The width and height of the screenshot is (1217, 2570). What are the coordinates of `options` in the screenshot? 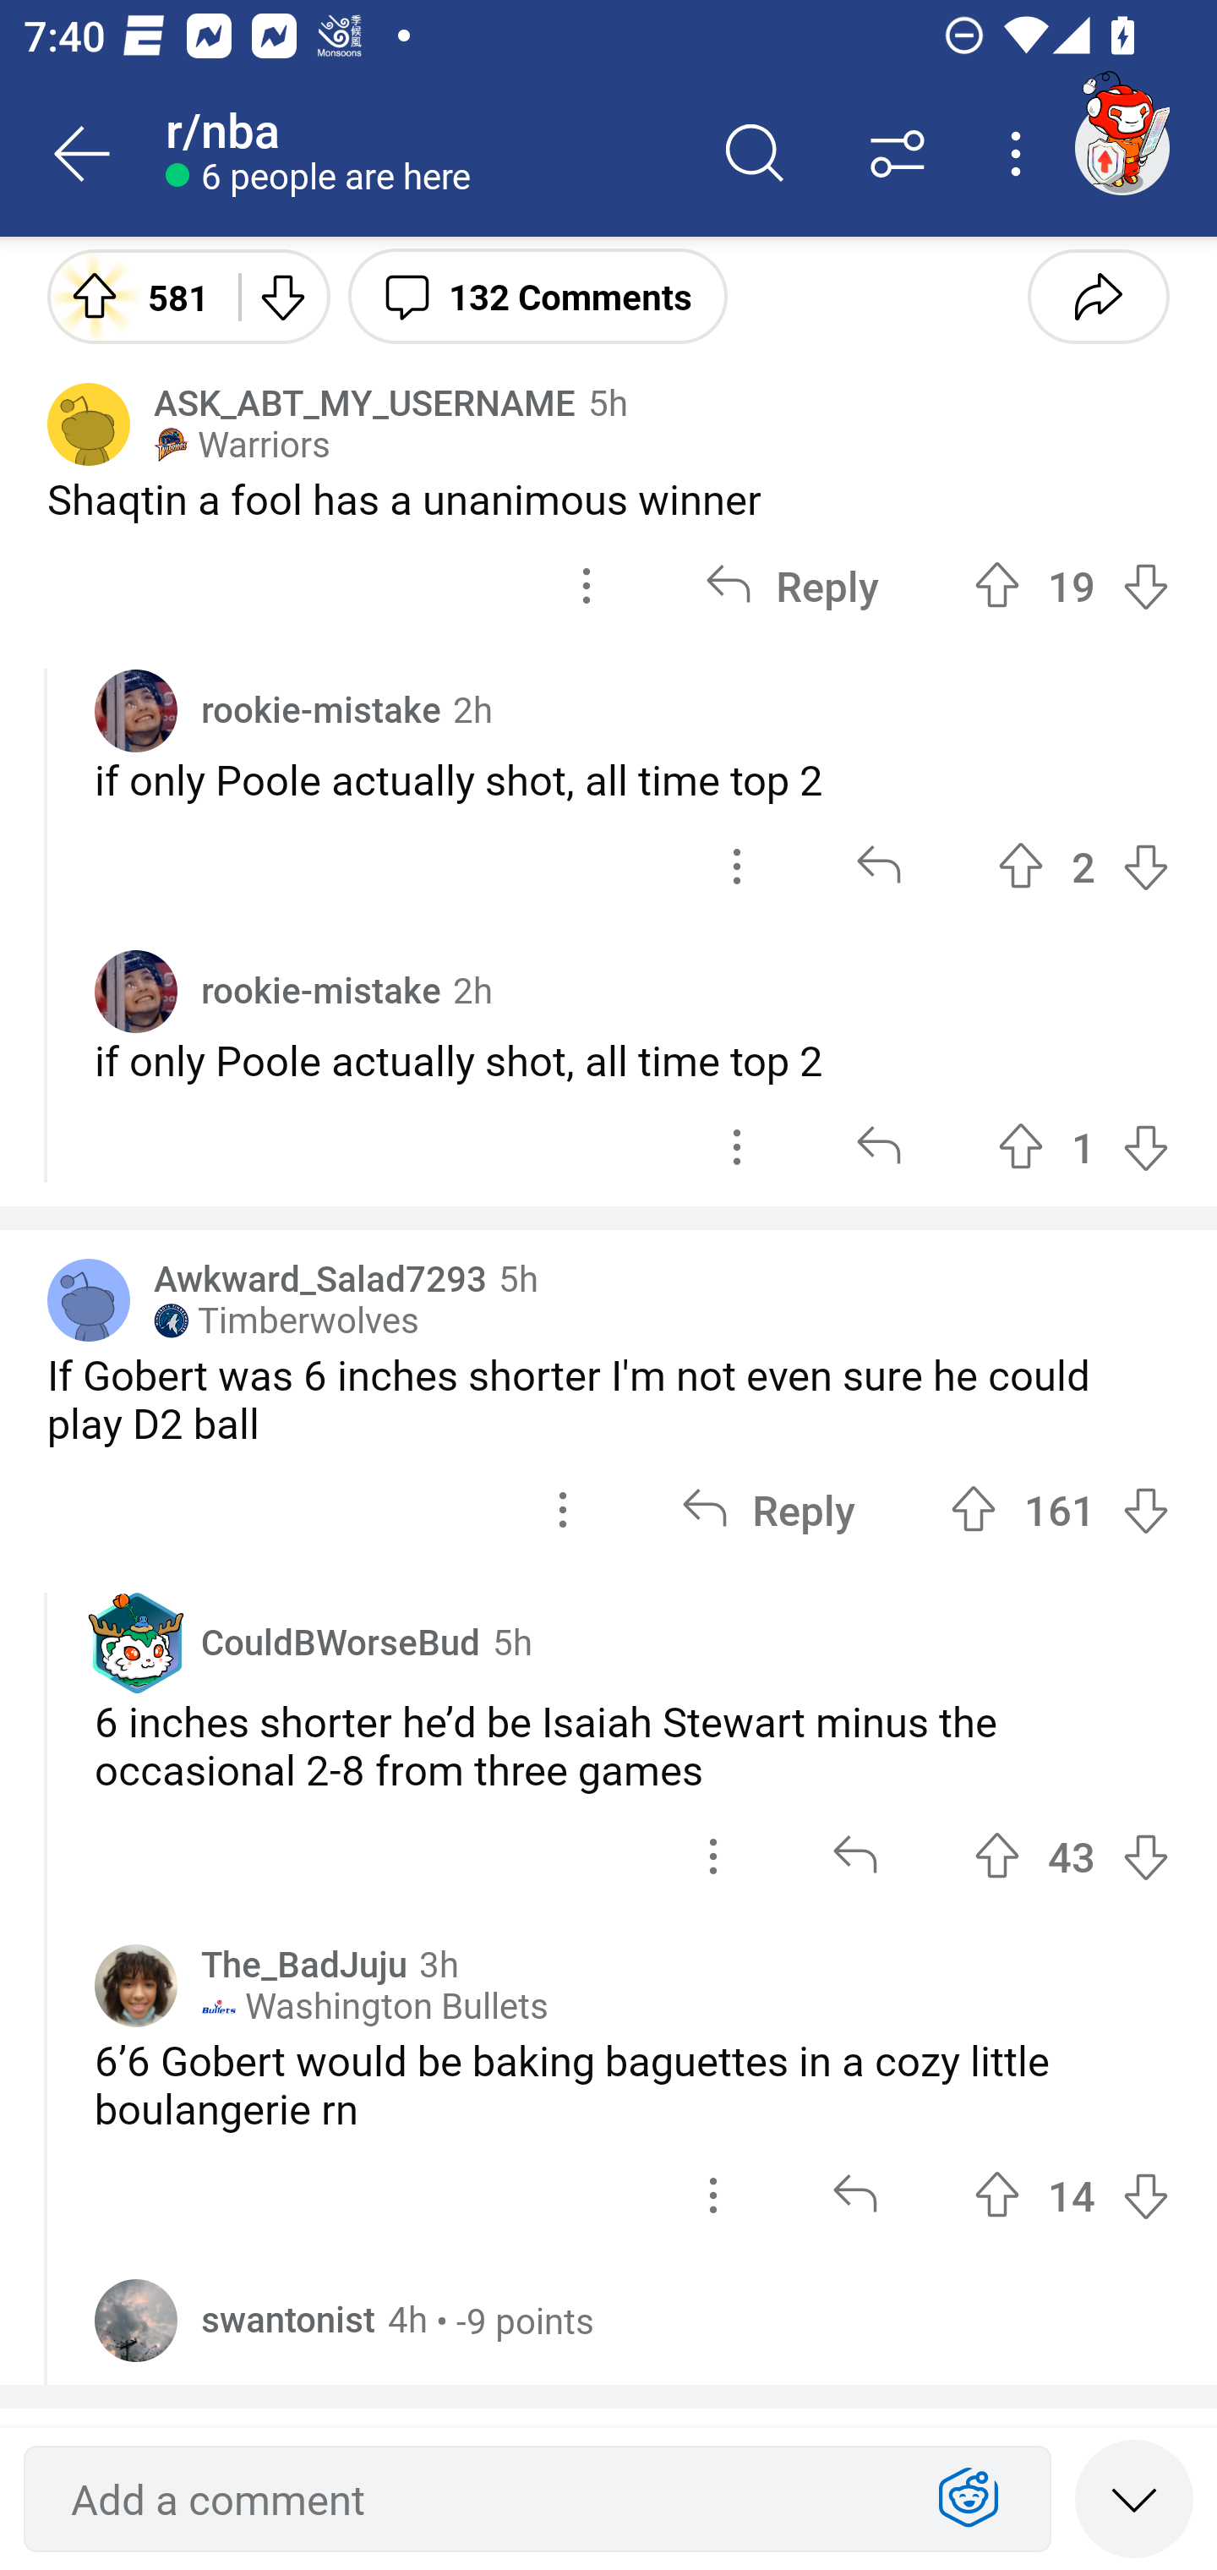 It's located at (713, 2195).